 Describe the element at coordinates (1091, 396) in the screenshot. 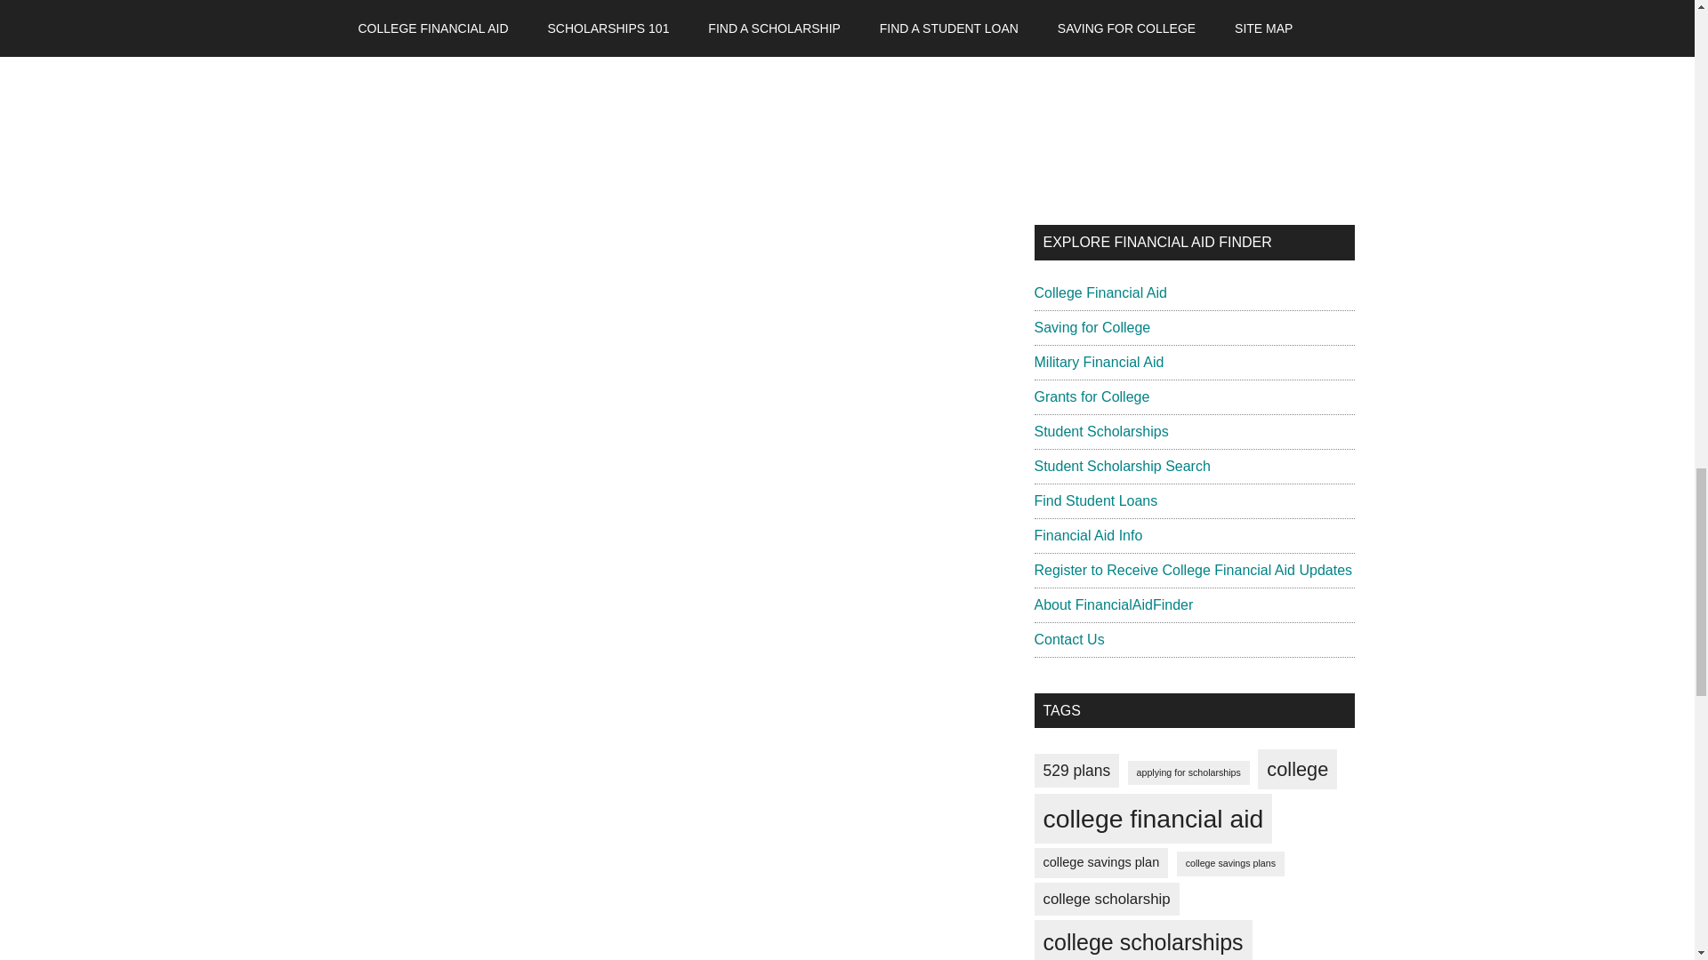

I see `Grants for College` at that location.